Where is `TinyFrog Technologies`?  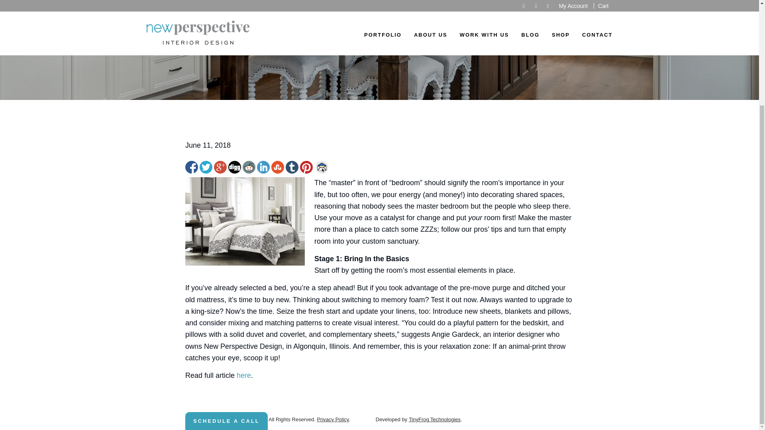 TinyFrog Technologies is located at coordinates (434, 419).